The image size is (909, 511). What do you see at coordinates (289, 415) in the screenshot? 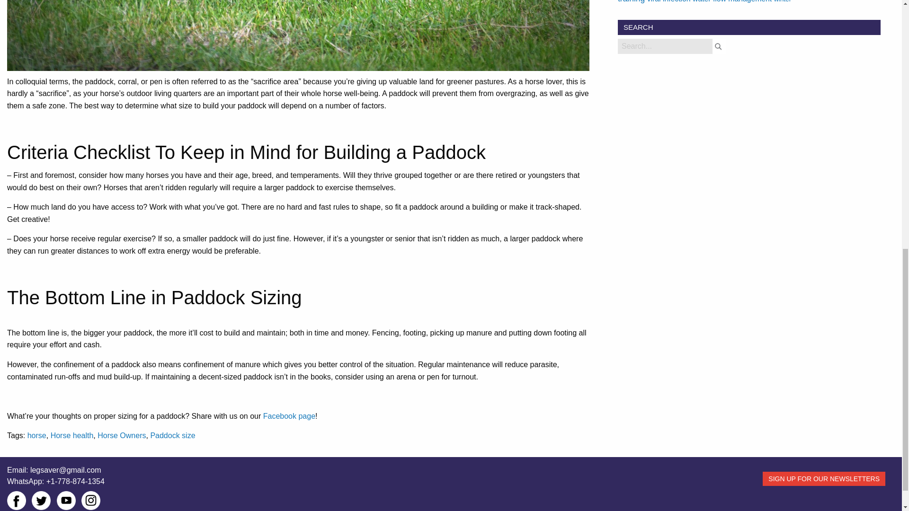
I see `Facebook page` at bounding box center [289, 415].